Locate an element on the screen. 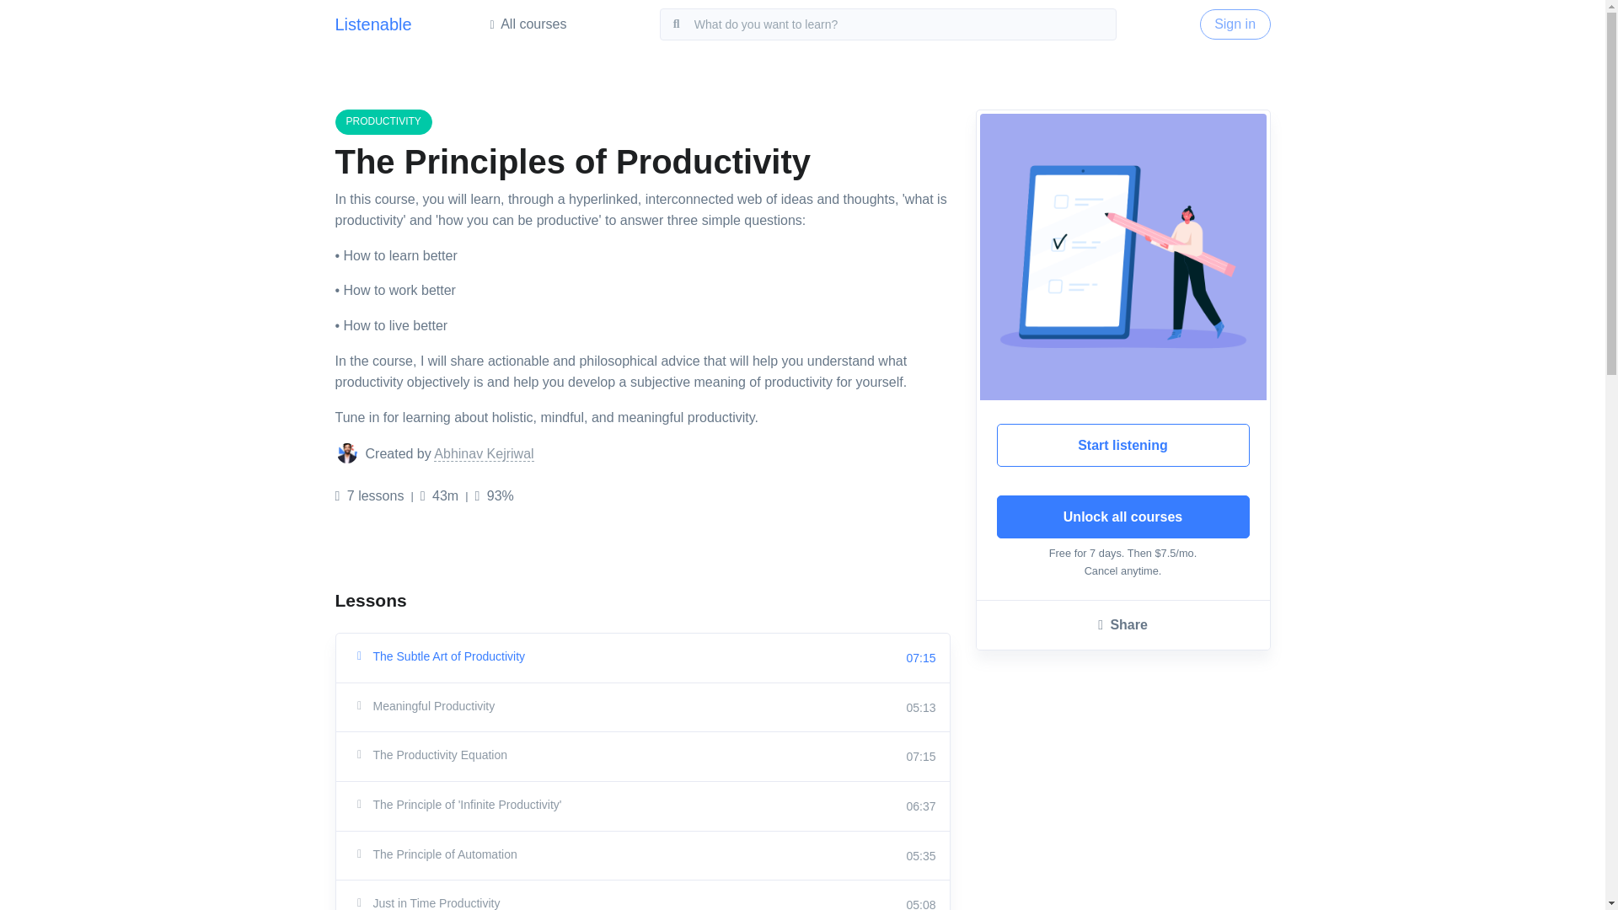 This screenshot has width=1618, height=910. The Principle of 'Infinite Productivity' is located at coordinates (552, 804).